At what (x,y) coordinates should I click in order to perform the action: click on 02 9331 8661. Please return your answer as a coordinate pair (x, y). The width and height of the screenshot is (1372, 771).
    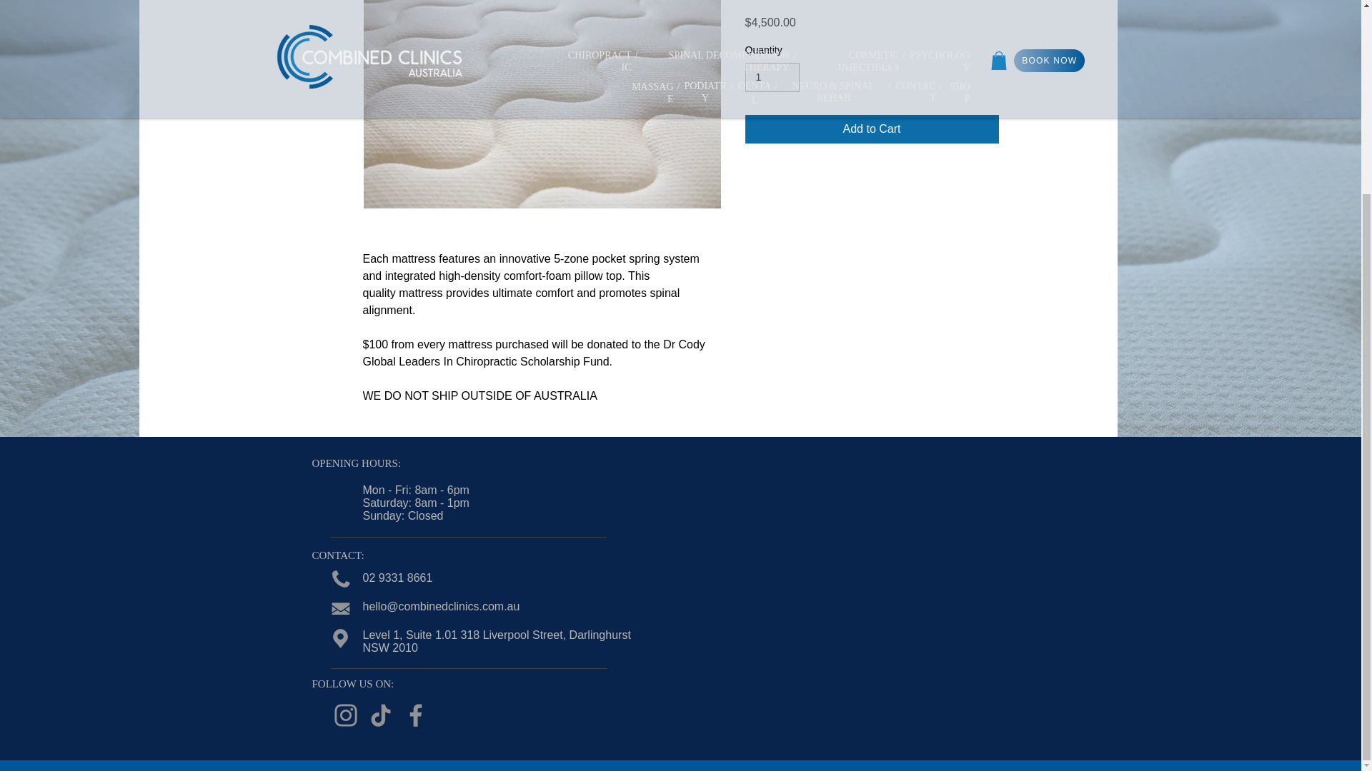
    Looking at the image, I should click on (398, 578).